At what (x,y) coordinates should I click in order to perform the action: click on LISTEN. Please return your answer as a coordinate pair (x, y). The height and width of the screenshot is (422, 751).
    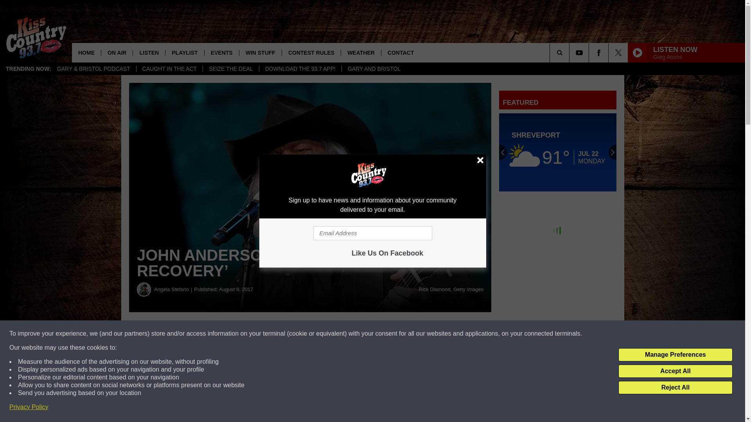
    Looking at the image, I should click on (149, 52).